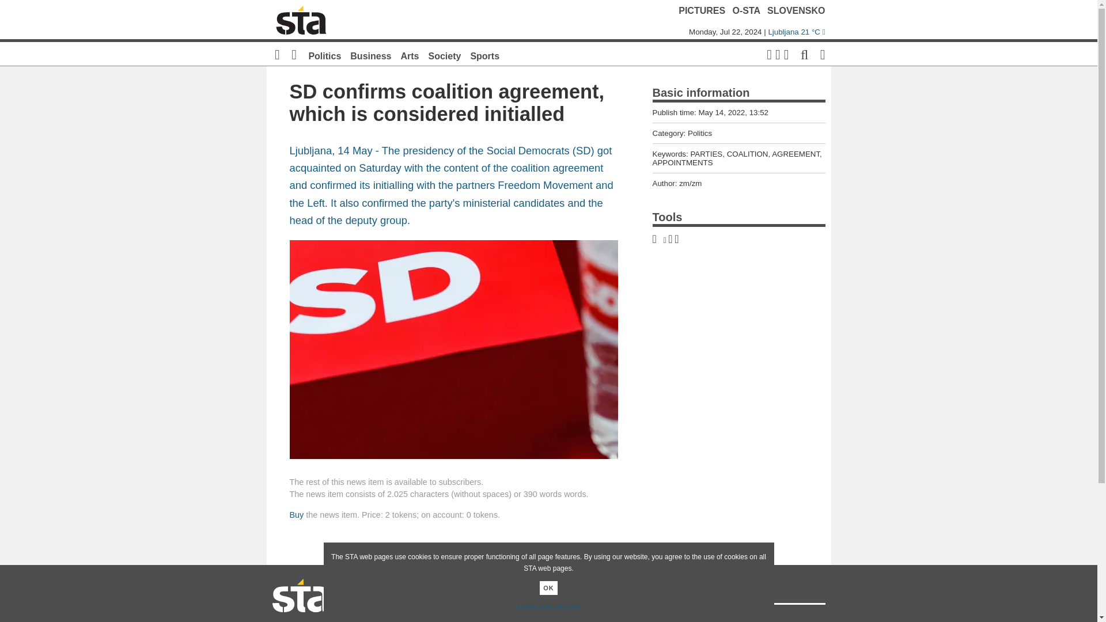 This screenshot has width=1106, height=622. I want to click on Sports, so click(485, 55).